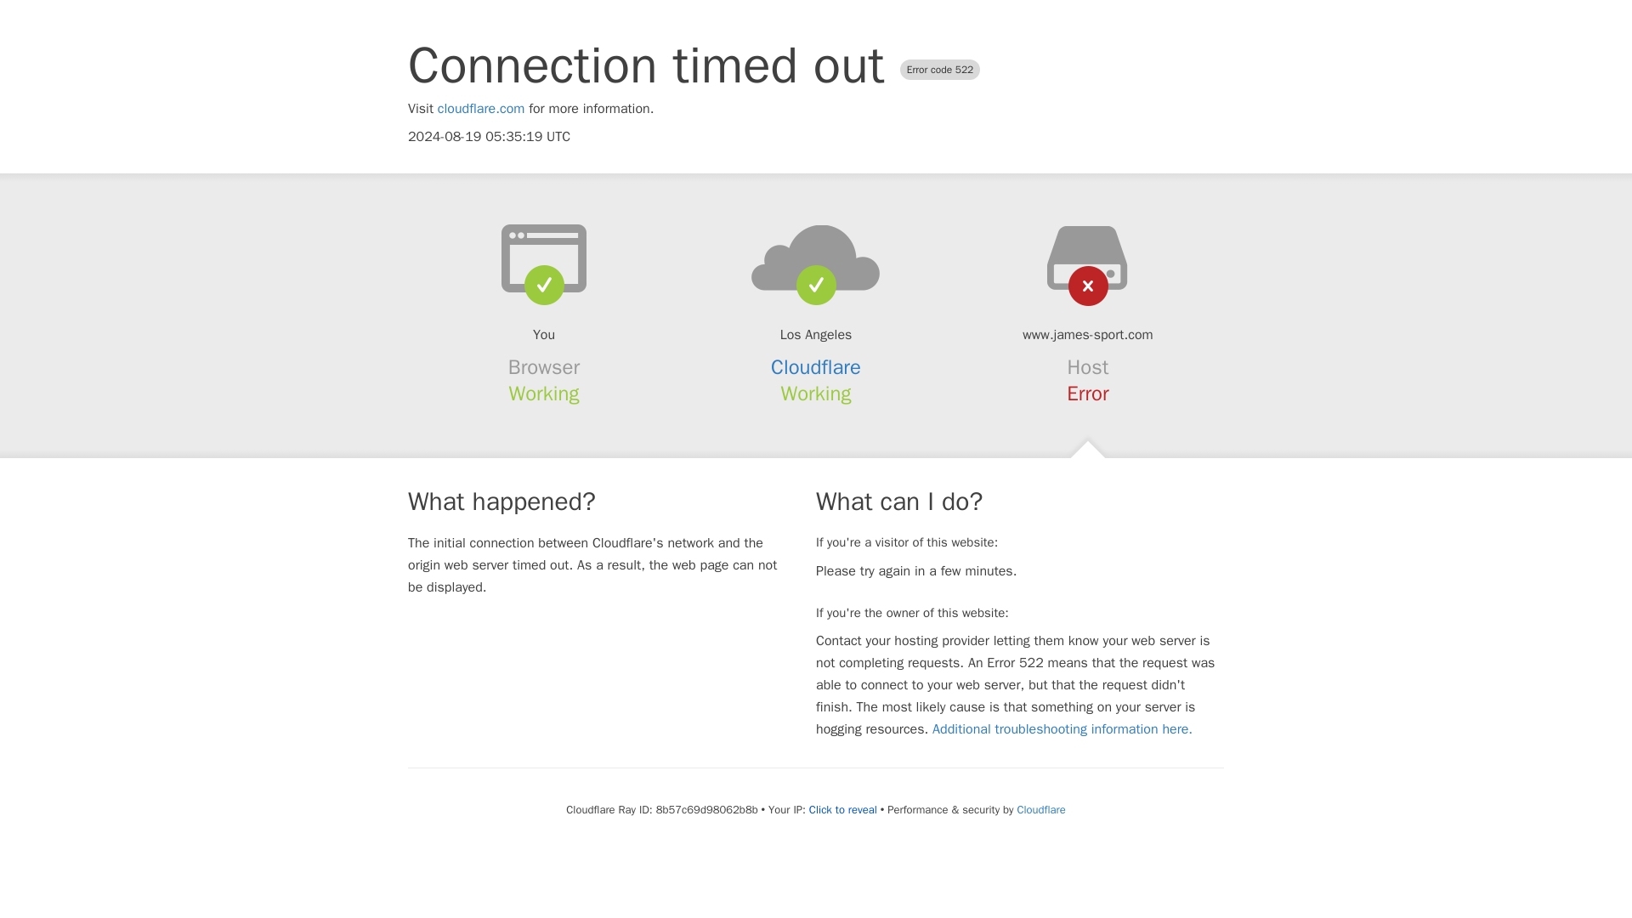 Image resolution: width=1632 pixels, height=918 pixels. What do you see at coordinates (843, 809) in the screenshot?
I see `Click to reveal` at bounding box center [843, 809].